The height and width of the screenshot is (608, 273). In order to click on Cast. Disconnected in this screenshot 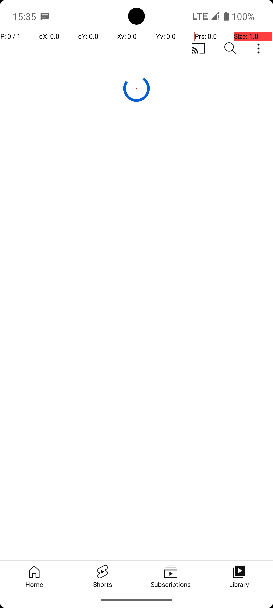, I will do `click(198, 48)`.